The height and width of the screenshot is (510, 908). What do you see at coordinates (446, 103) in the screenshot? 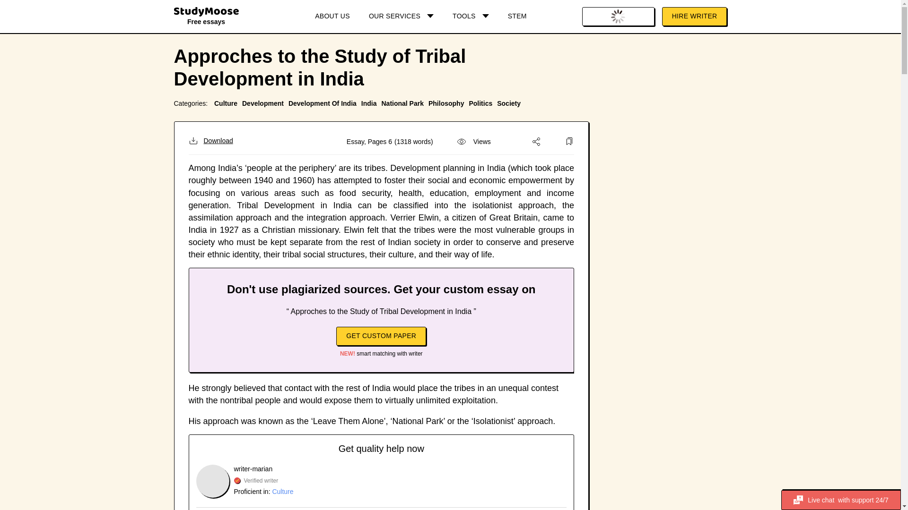
I see `Philosophy` at bounding box center [446, 103].